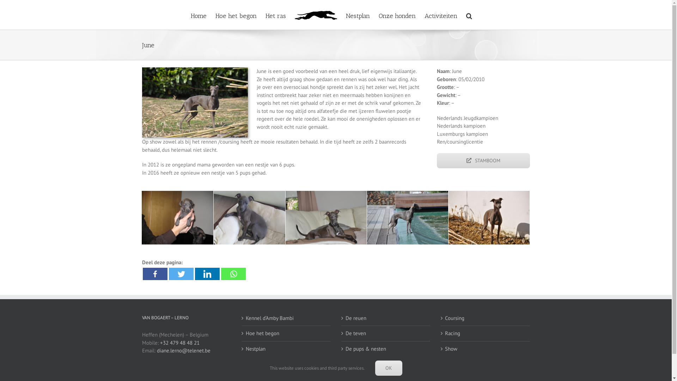 This screenshot has width=677, height=381. I want to click on Activiteiten, so click(441, 15).